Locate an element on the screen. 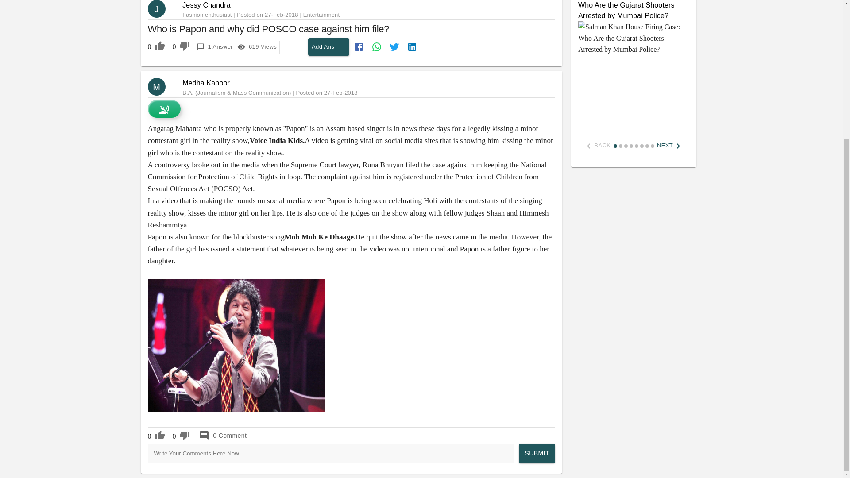 The height and width of the screenshot is (478, 850). Medha Kapoor is located at coordinates (328, 47).